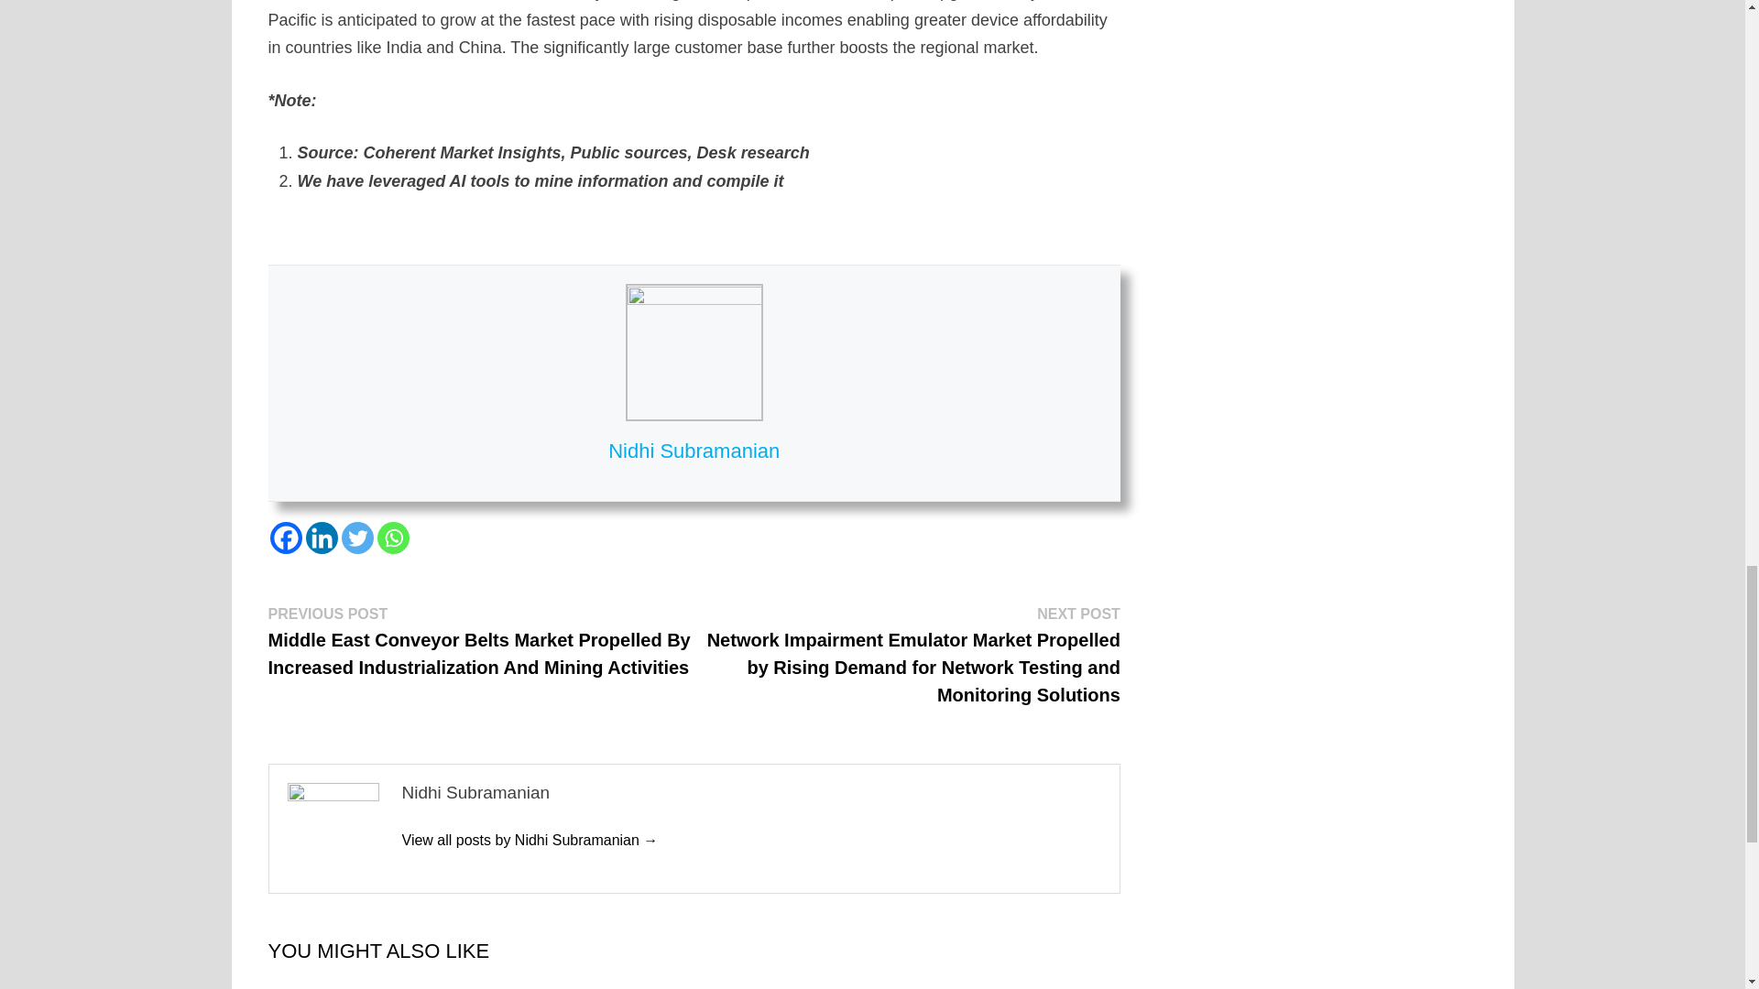 Image resolution: width=1759 pixels, height=989 pixels. Describe the element at coordinates (322, 538) in the screenshot. I see `Linkedin` at that location.